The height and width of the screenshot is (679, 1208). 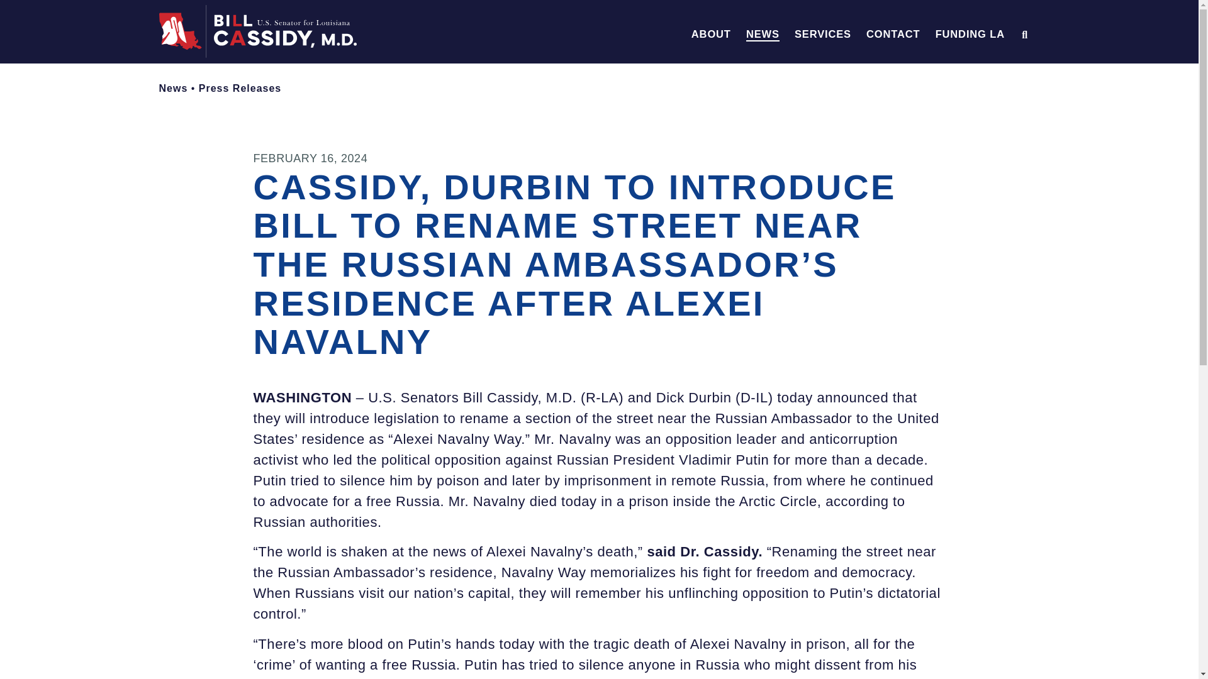 I want to click on FUNDING LA, so click(x=970, y=34).